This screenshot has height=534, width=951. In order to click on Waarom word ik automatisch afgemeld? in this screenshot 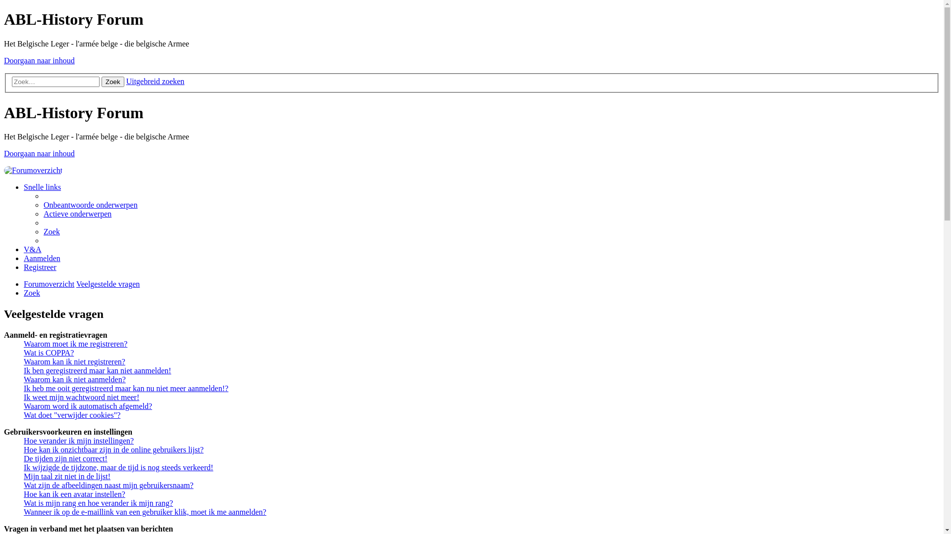, I will do `click(88, 406)`.